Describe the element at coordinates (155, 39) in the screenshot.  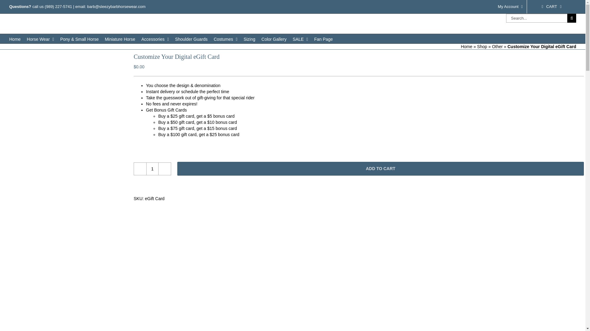
I see `Accessories` at that location.